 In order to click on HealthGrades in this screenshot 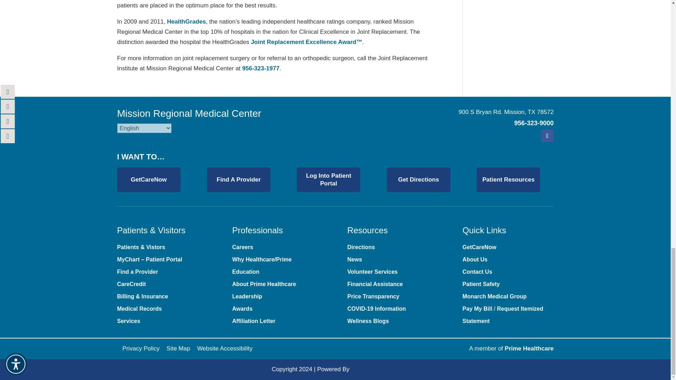, I will do `click(187, 21)`.